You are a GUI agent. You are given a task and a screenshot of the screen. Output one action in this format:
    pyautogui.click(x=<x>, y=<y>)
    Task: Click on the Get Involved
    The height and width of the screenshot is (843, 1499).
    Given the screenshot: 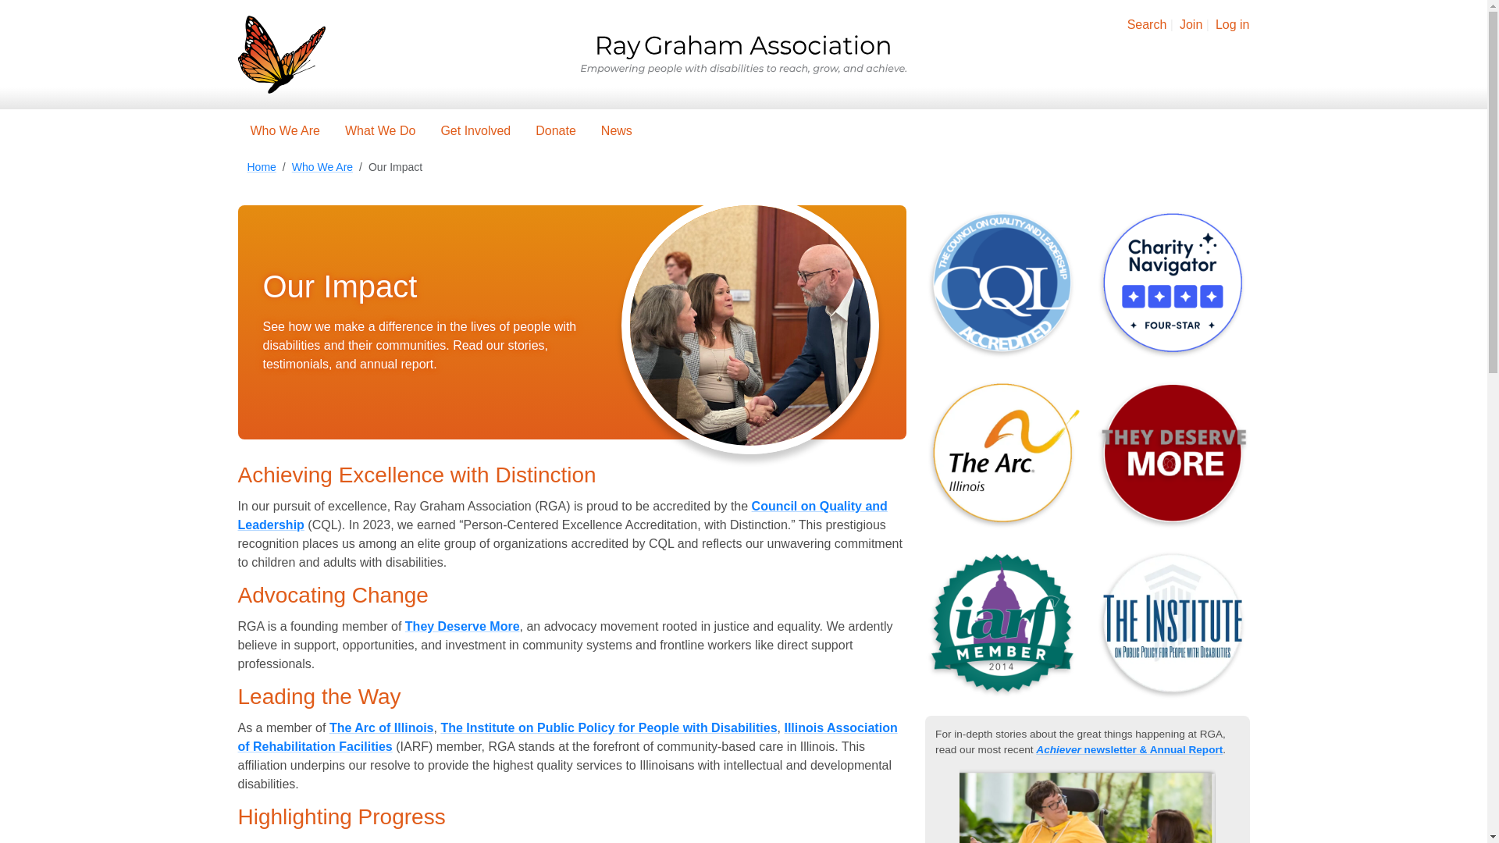 What is the action you would take?
    pyautogui.click(x=475, y=130)
    